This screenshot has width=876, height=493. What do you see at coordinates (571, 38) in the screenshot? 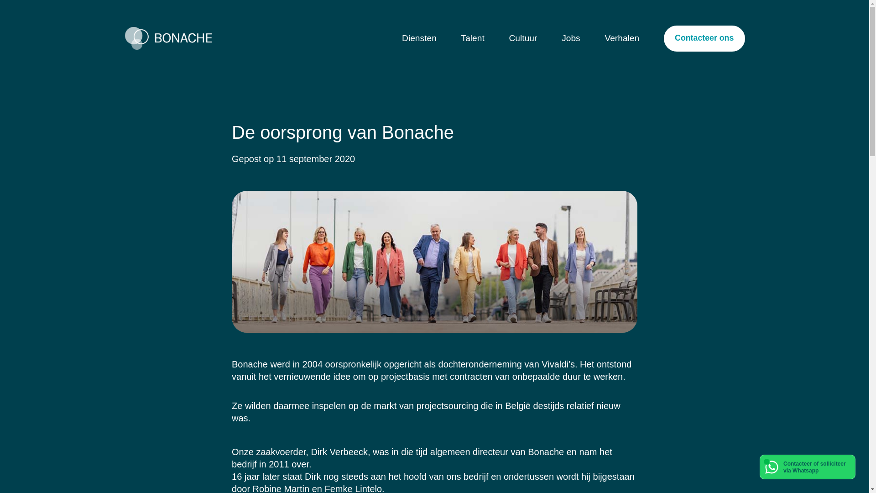
I see `Jobs` at bounding box center [571, 38].